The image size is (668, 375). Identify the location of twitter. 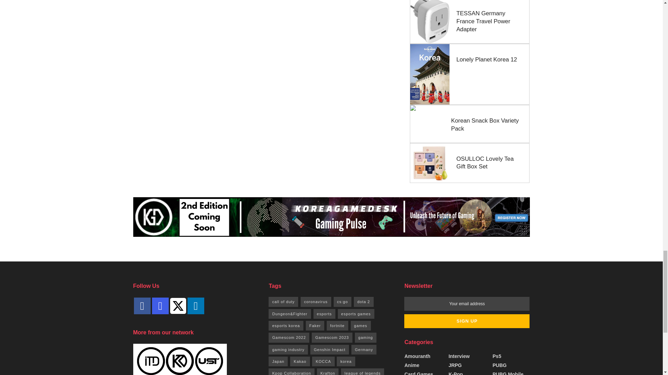
(177, 305).